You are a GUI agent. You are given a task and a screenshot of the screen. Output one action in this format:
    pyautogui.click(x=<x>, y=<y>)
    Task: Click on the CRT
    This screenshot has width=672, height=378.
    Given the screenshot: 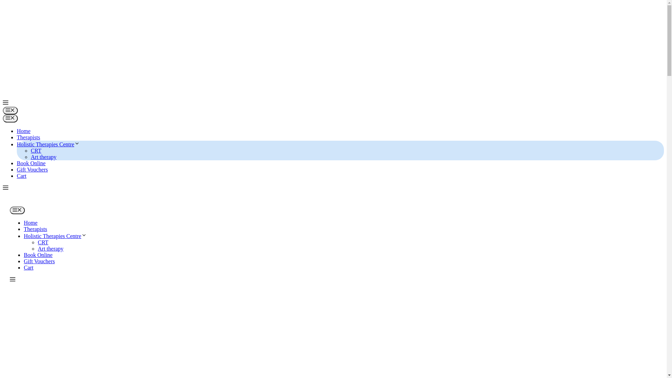 What is the action you would take?
    pyautogui.click(x=43, y=242)
    